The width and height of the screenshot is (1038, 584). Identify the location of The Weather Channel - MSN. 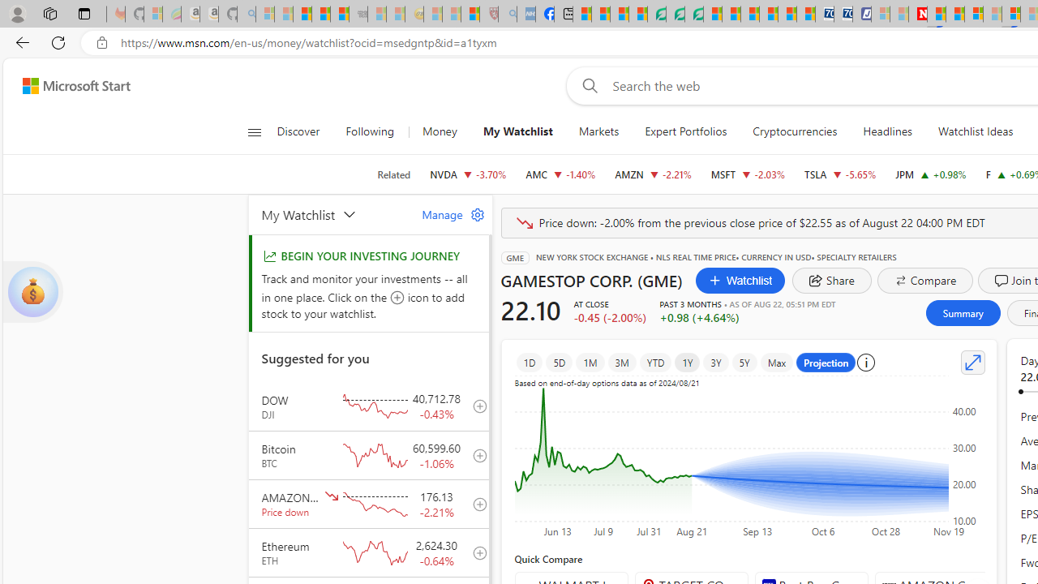
(302, 15).